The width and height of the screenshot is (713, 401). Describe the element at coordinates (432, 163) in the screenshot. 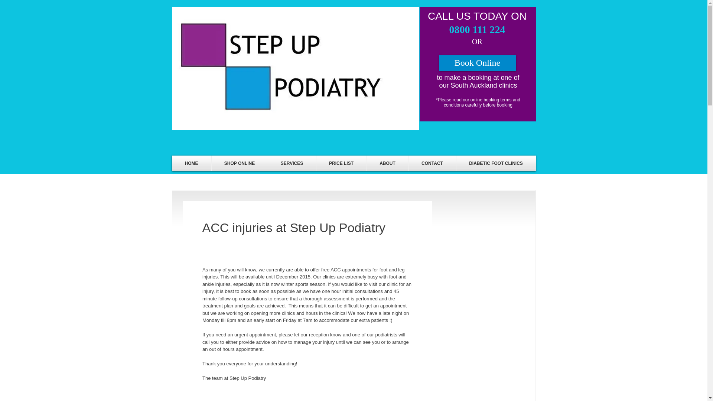

I see `CONTACT` at that location.